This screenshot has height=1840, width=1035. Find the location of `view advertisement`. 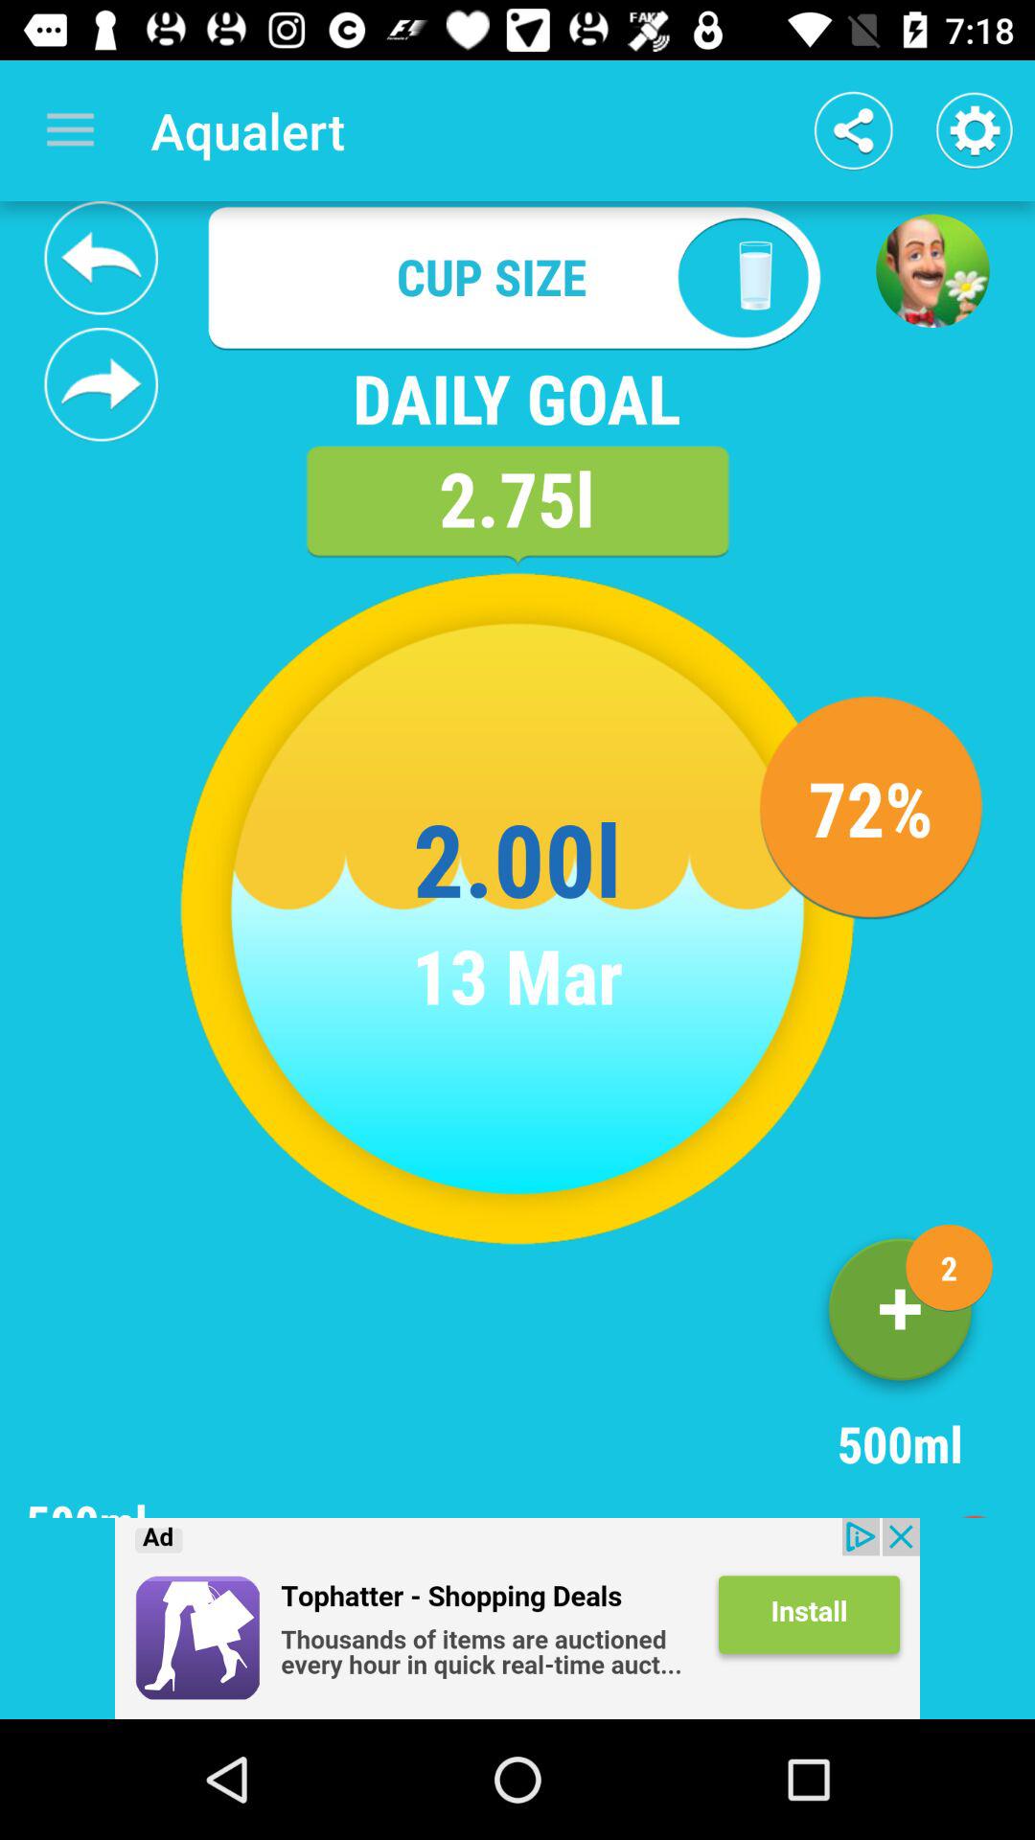

view advertisement is located at coordinates (517, 1619).